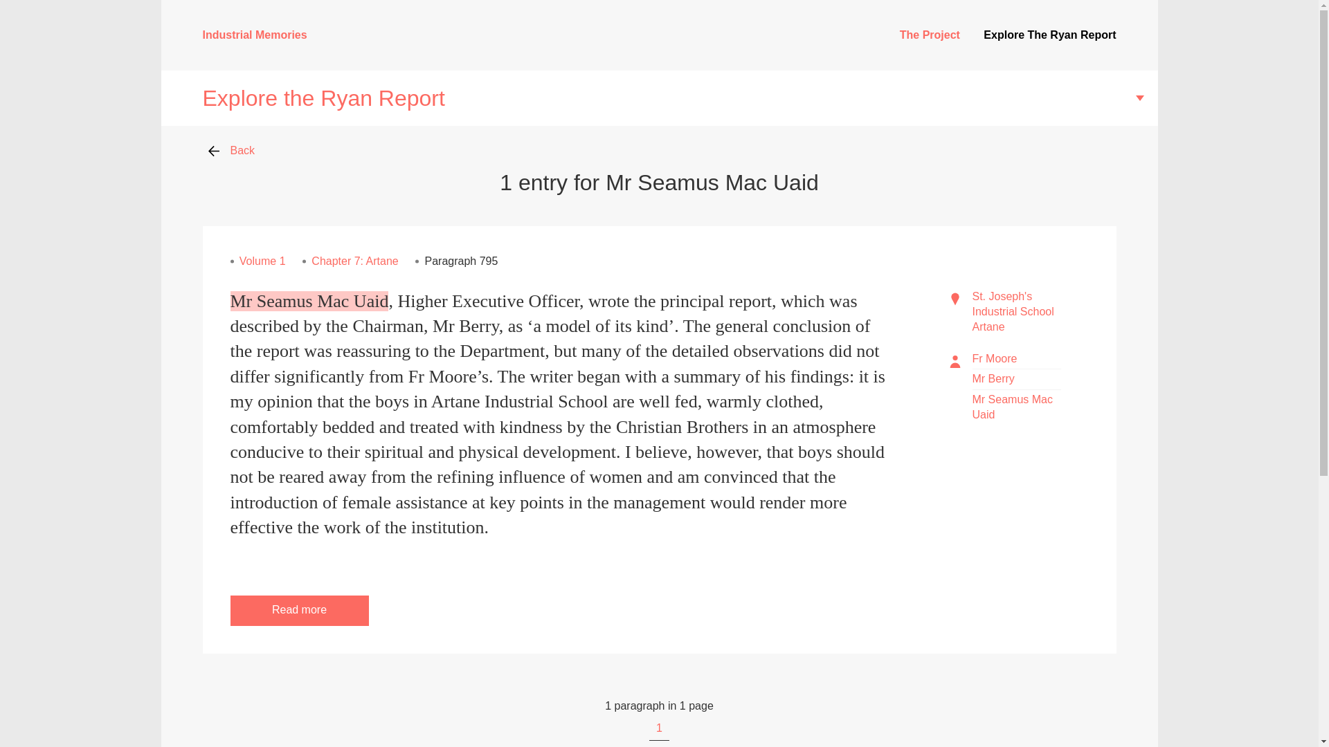  I want to click on Mr Berry, so click(993, 378).